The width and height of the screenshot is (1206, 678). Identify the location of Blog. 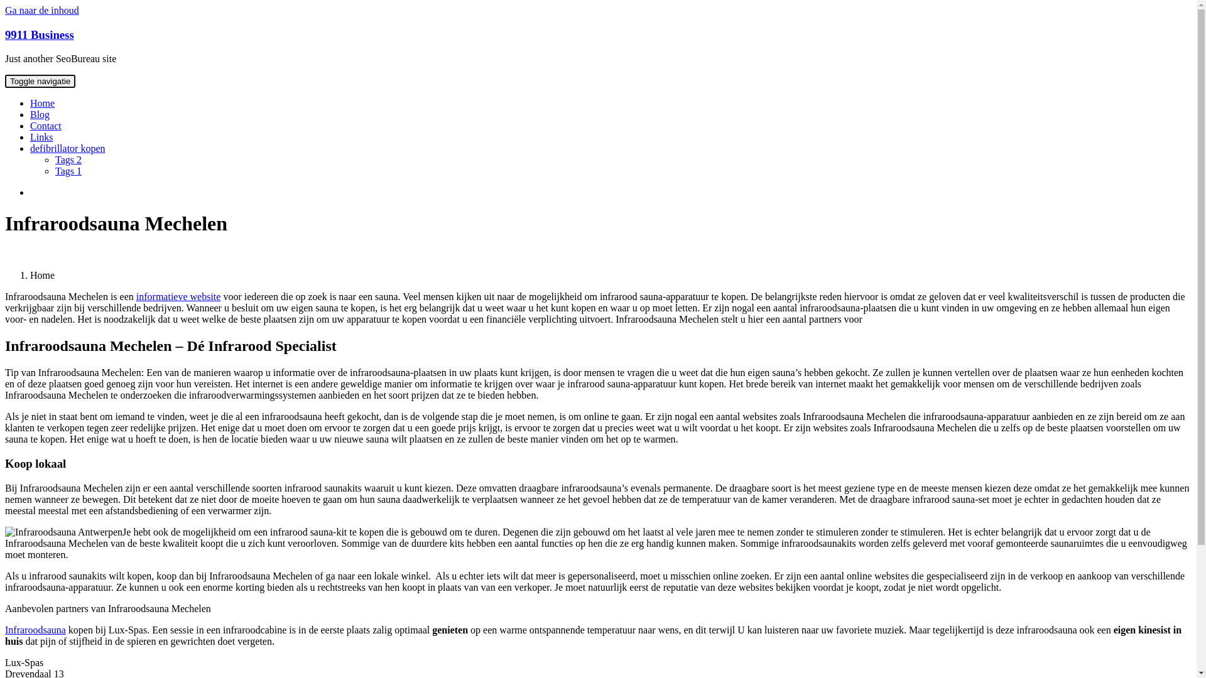
(40, 114).